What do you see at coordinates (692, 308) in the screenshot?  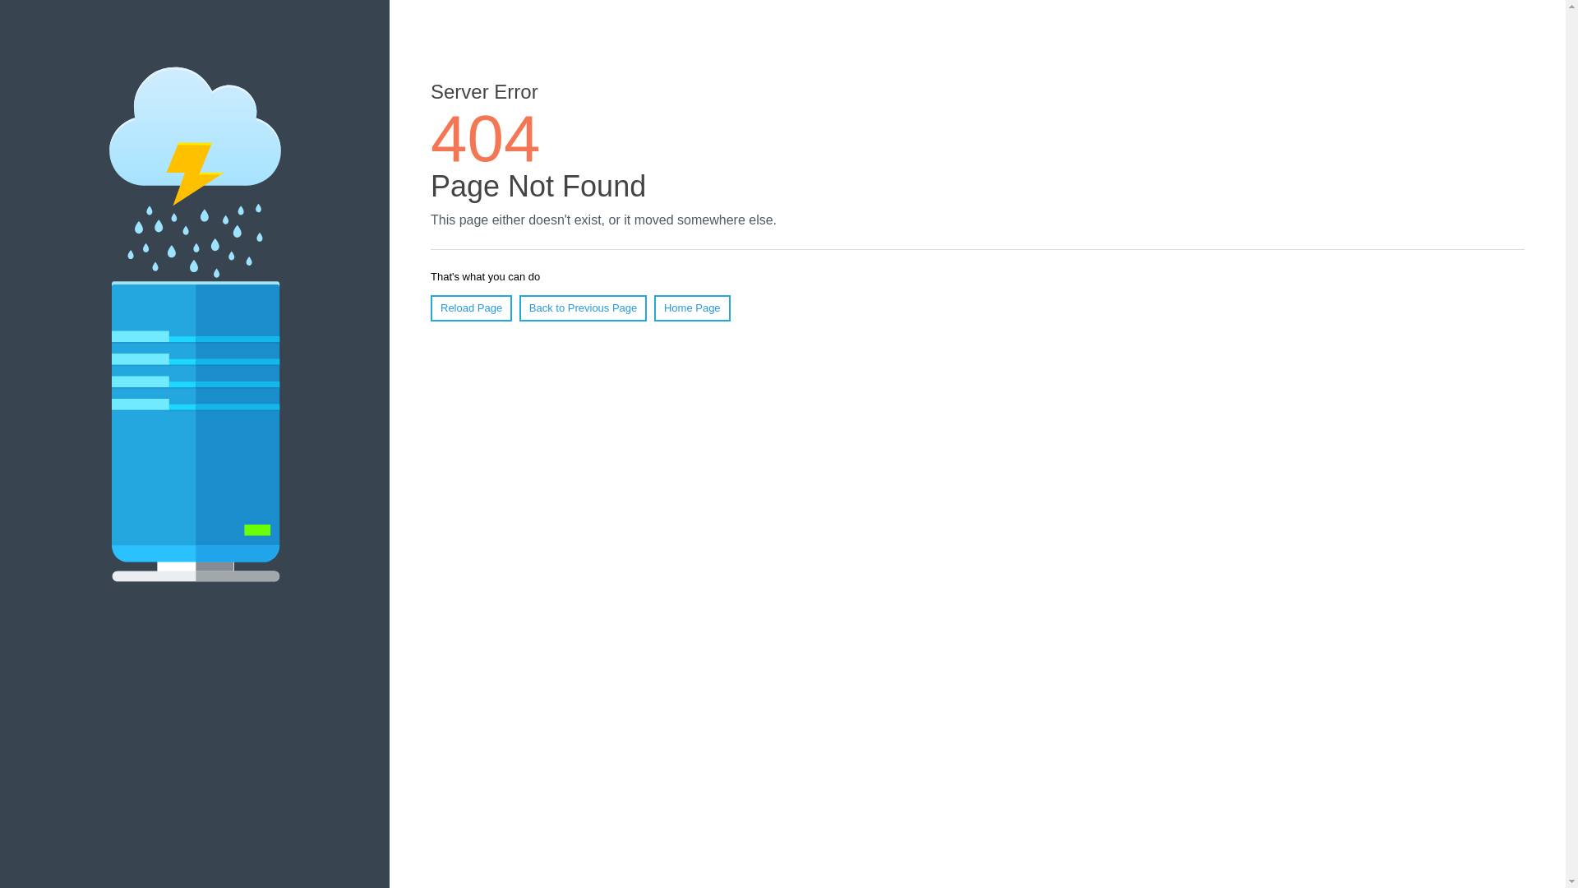 I see `Home Page` at bounding box center [692, 308].